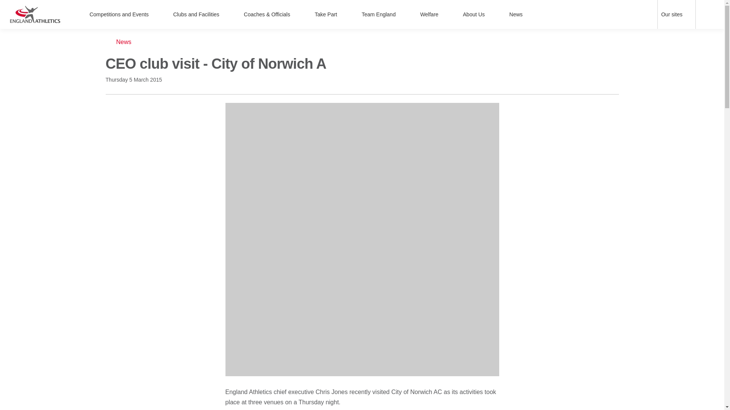  I want to click on England Athletics, so click(35, 14).